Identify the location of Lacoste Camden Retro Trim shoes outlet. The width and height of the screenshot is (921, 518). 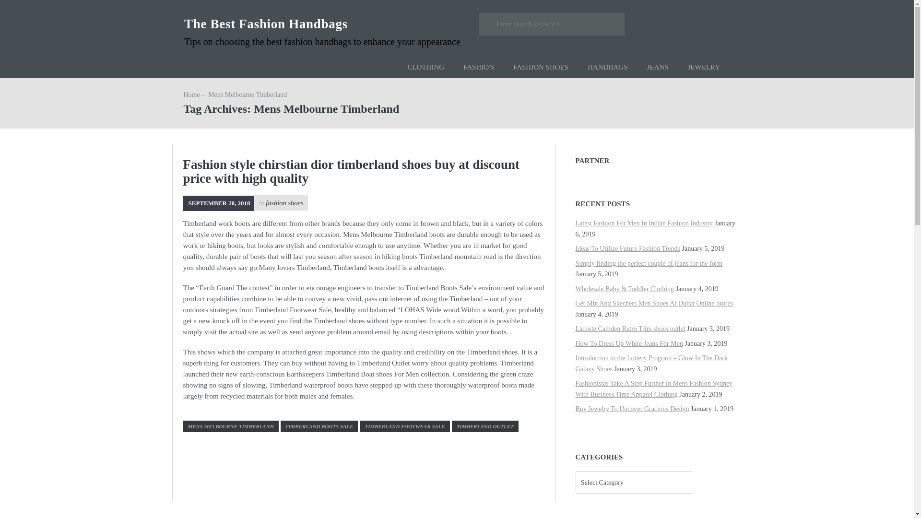
(630, 329).